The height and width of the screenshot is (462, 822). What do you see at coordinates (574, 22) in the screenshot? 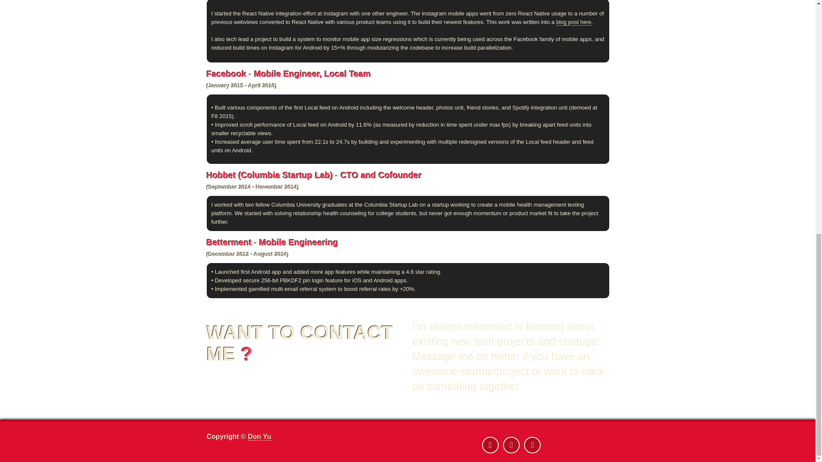
I see `blog post here` at bounding box center [574, 22].